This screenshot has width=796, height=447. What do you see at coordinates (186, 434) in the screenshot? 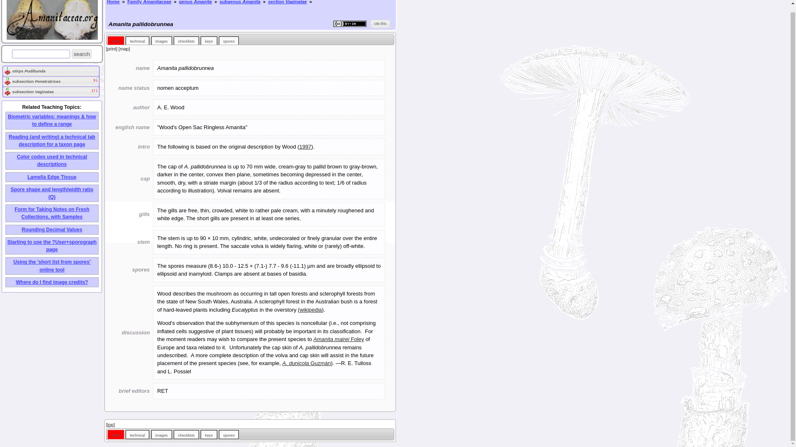
I see `Checklists that contain this taxon` at bounding box center [186, 434].